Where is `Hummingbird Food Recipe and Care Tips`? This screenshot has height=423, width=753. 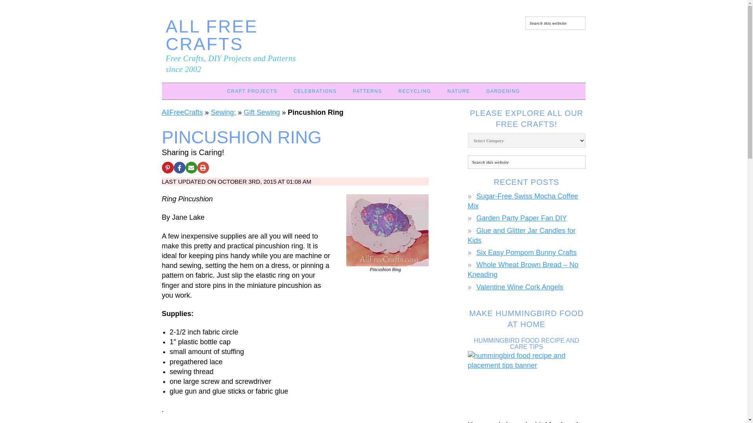
Hummingbird Food Recipe and Care Tips is located at coordinates (526, 381).